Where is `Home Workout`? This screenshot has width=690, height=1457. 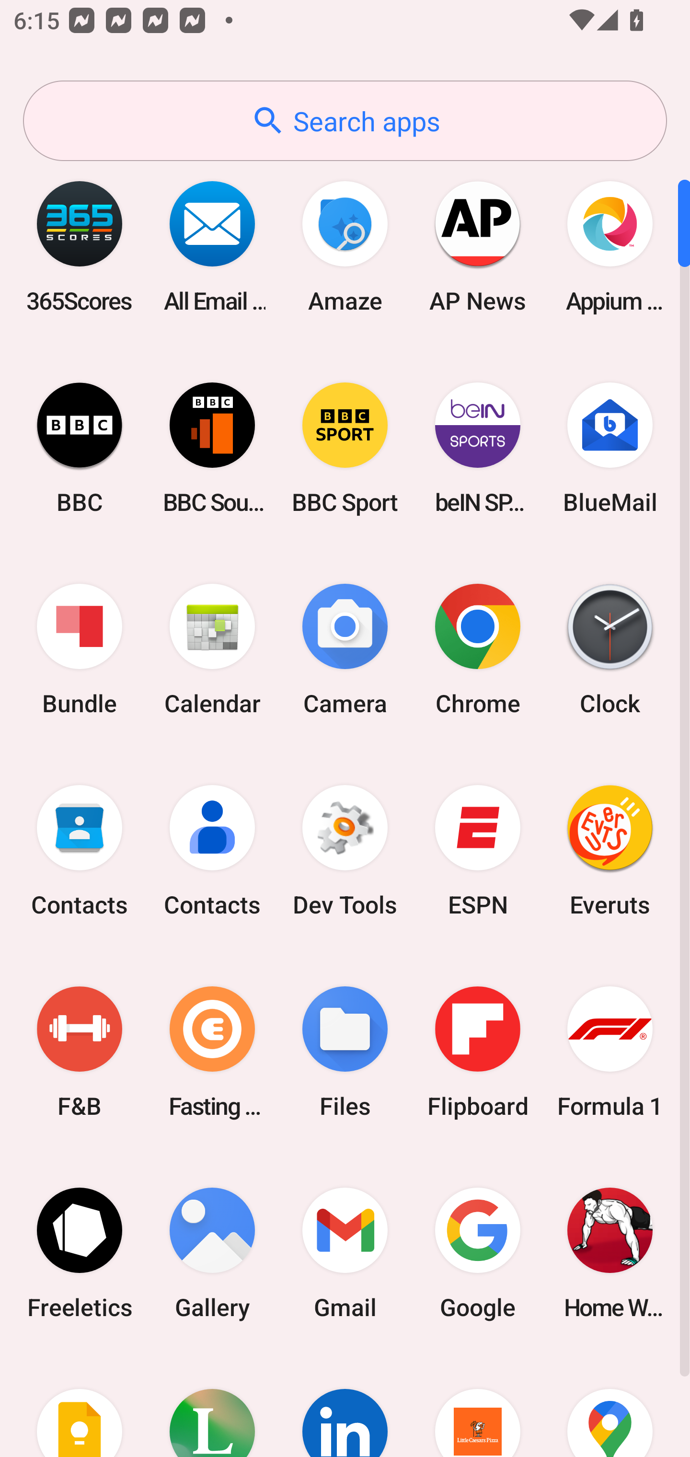 Home Workout is located at coordinates (610, 1253).